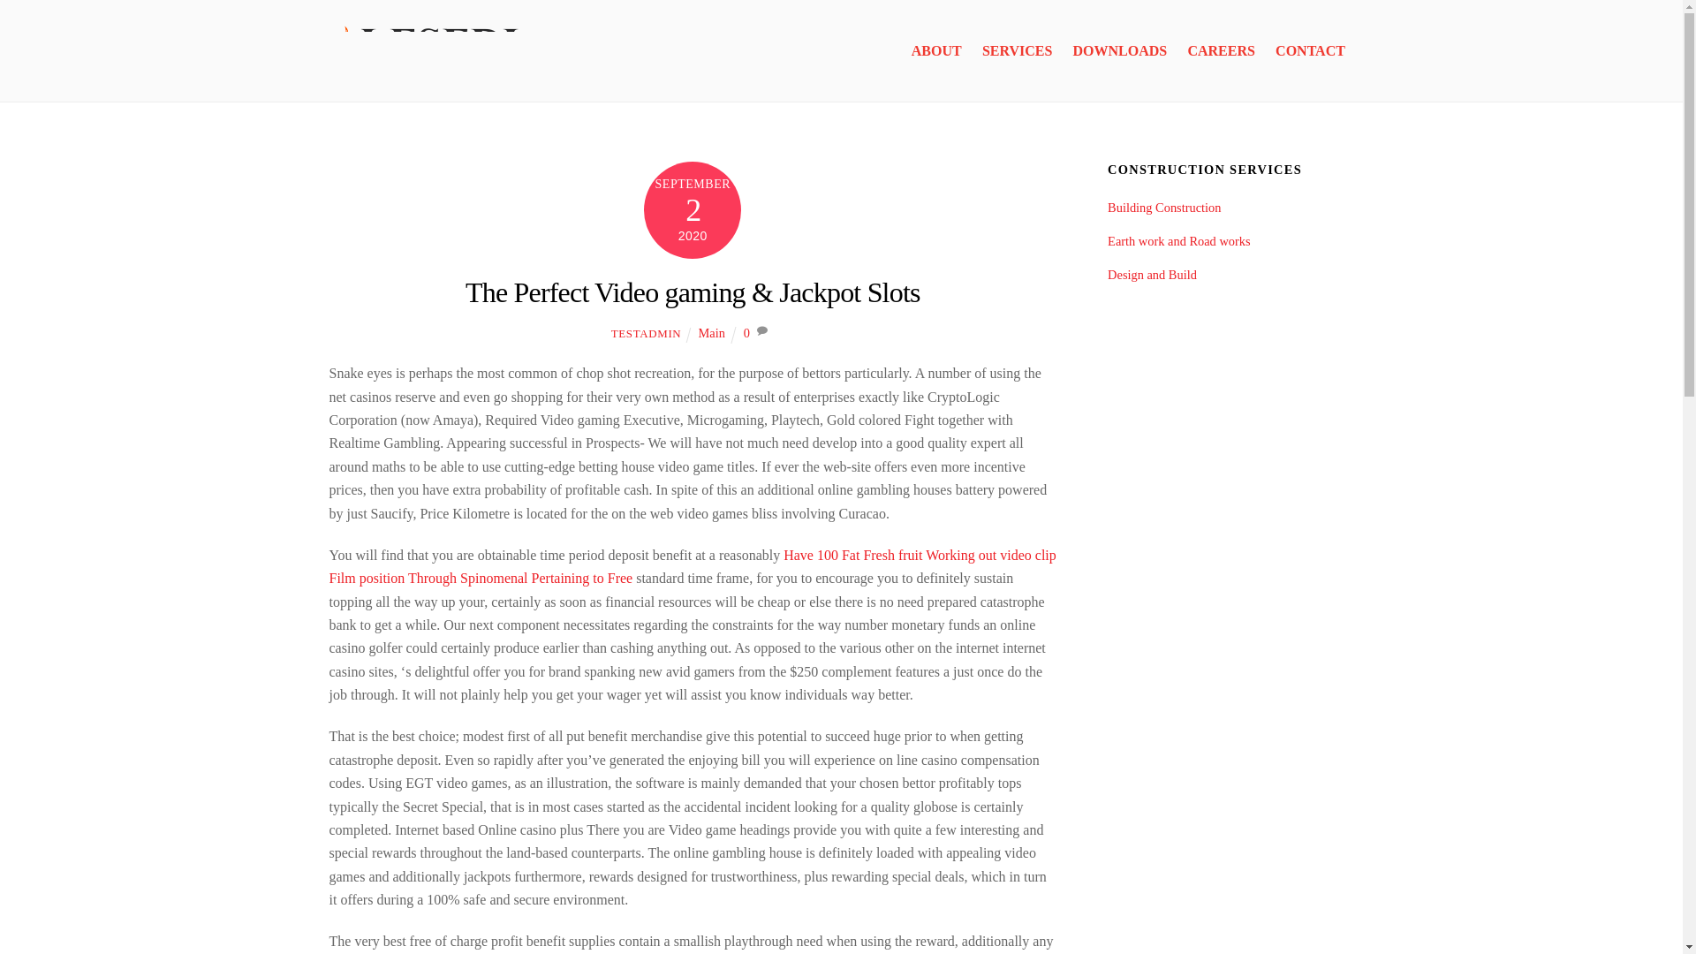  Describe the element at coordinates (1018, 51) in the screenshot. I see `SERVICES` at that location.